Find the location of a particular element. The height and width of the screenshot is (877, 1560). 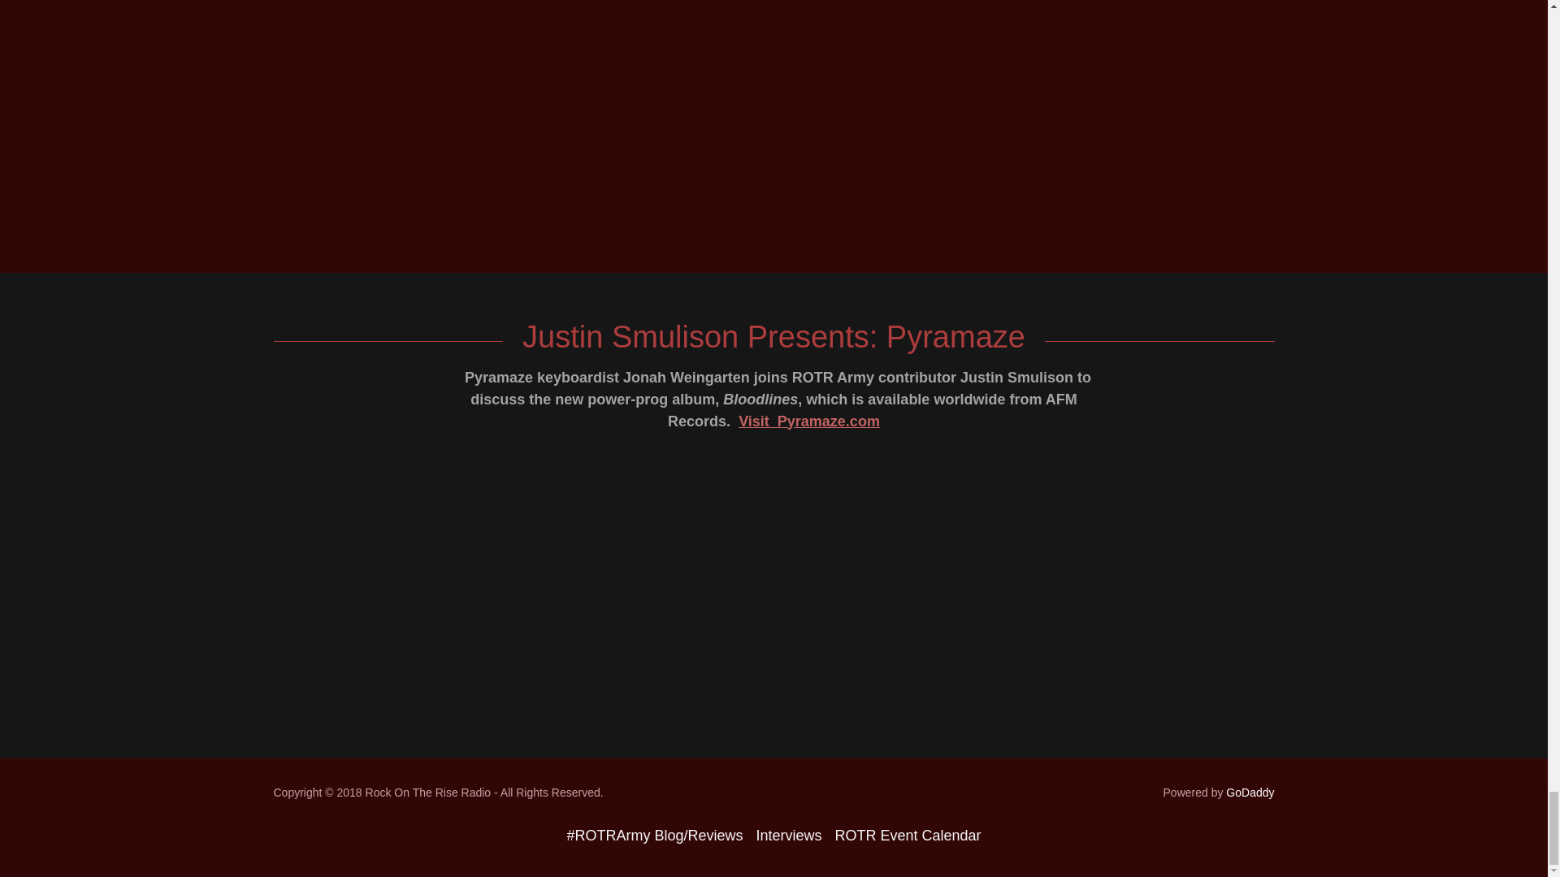

Visit  Pyramaze.com is located at coordinates (808, 421).